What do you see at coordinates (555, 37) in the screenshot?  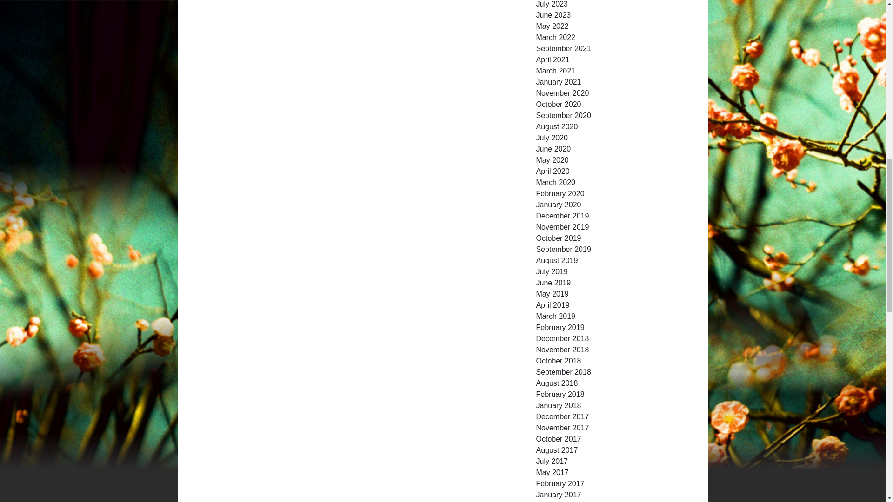 I see `March 2022` at bounding box center [555, 37].